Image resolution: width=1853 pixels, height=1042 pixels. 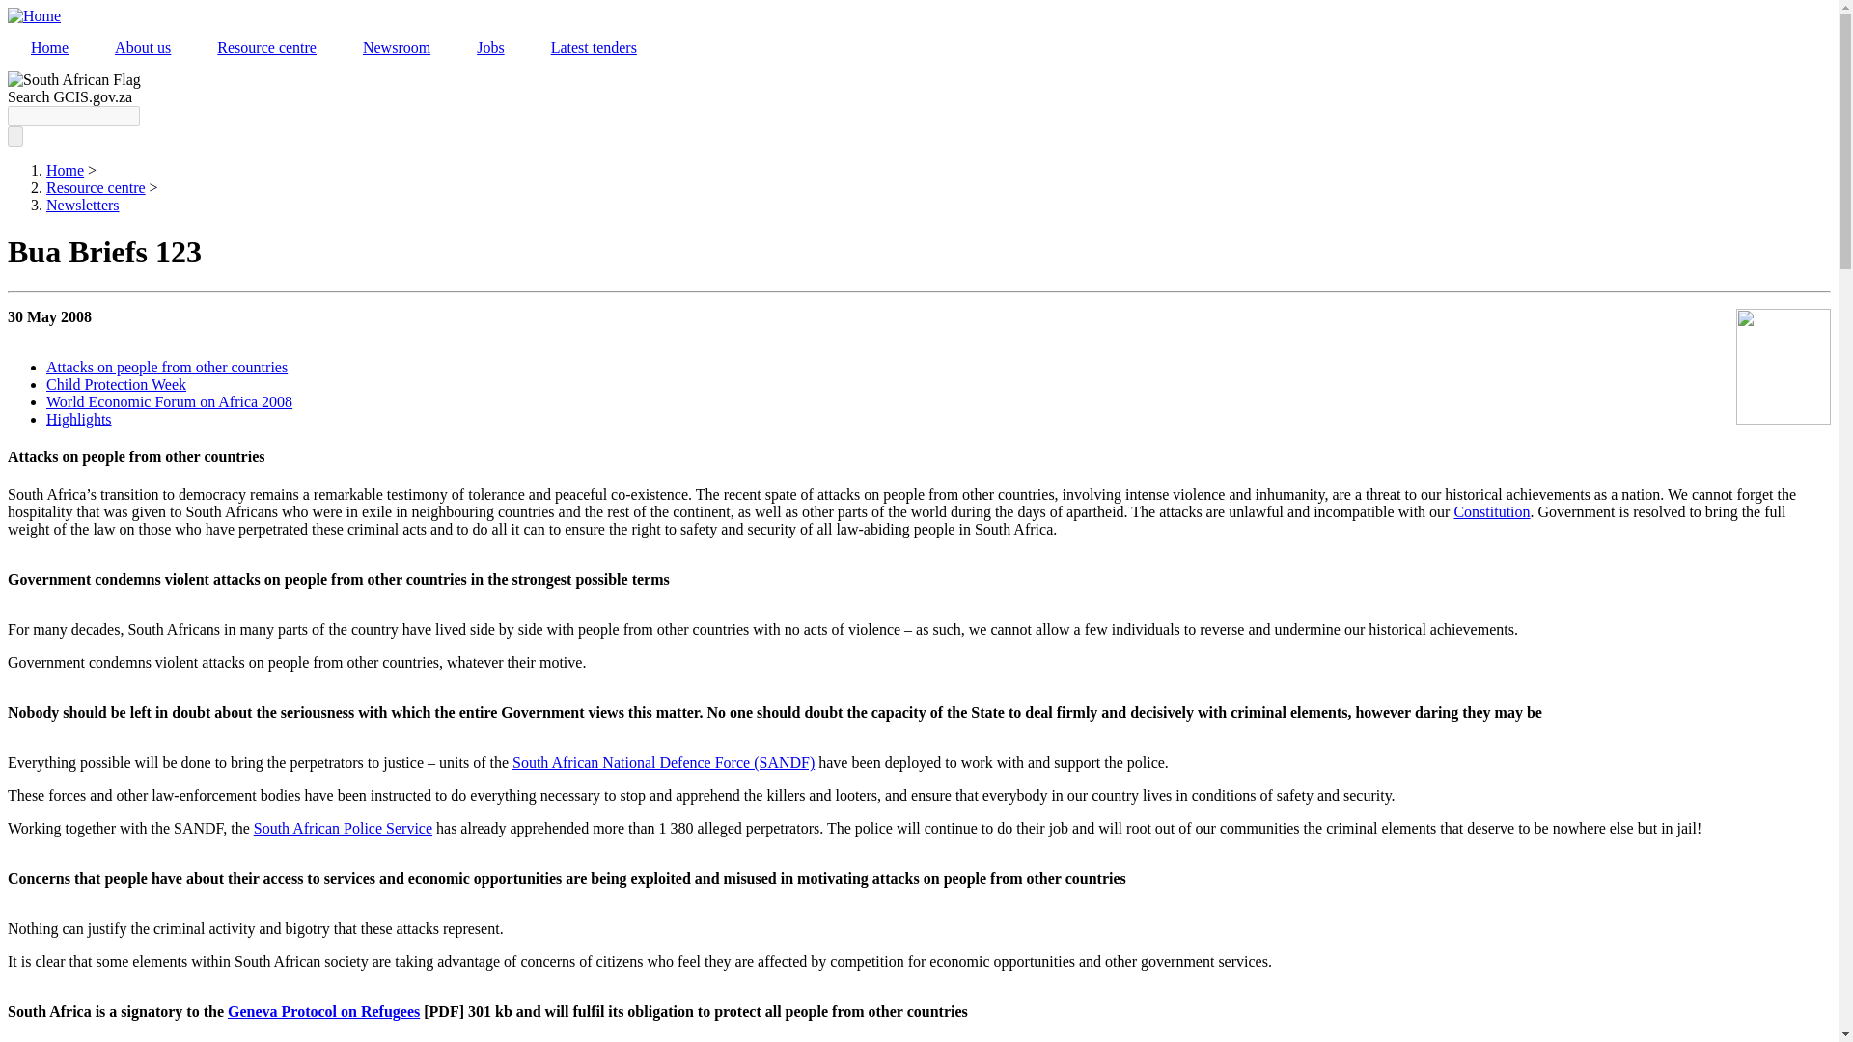 I want to click on Home, so click(x=65, y=170).